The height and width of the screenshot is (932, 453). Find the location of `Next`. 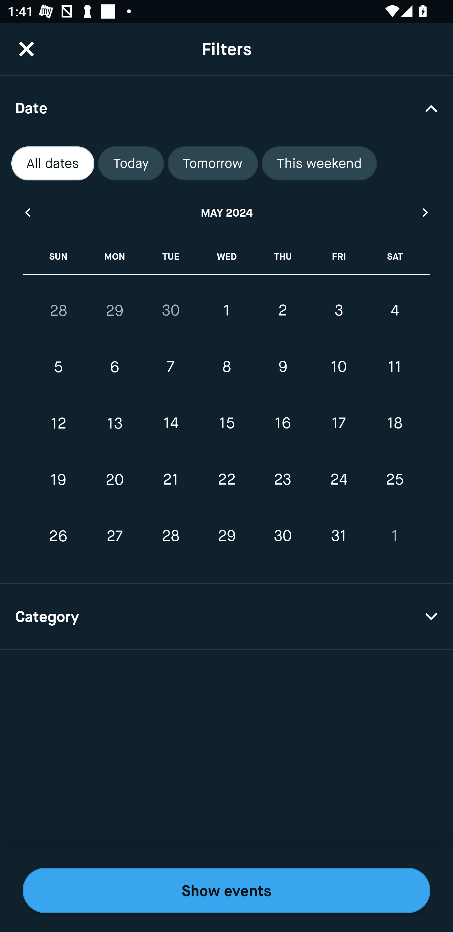

Next is located at coordinates (426, 212).